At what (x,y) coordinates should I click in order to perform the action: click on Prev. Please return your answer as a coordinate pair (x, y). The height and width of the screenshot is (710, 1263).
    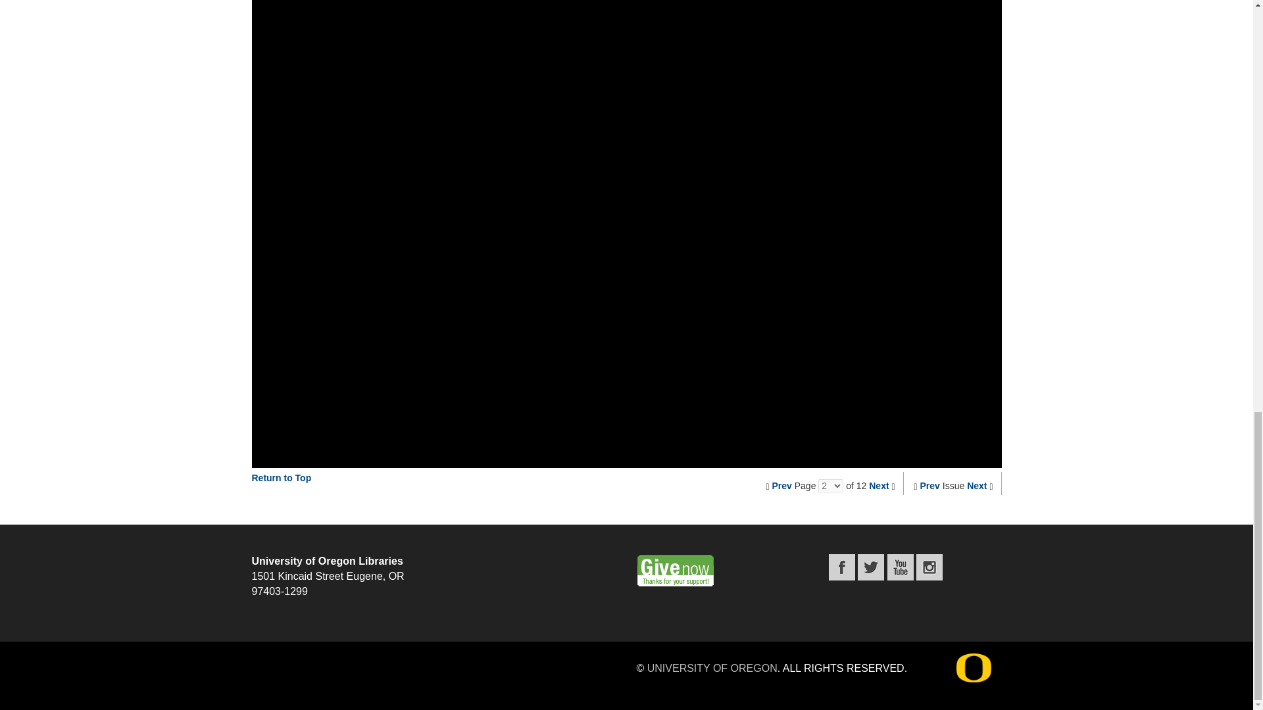
    Looking at the image, I should click on (781, 486).